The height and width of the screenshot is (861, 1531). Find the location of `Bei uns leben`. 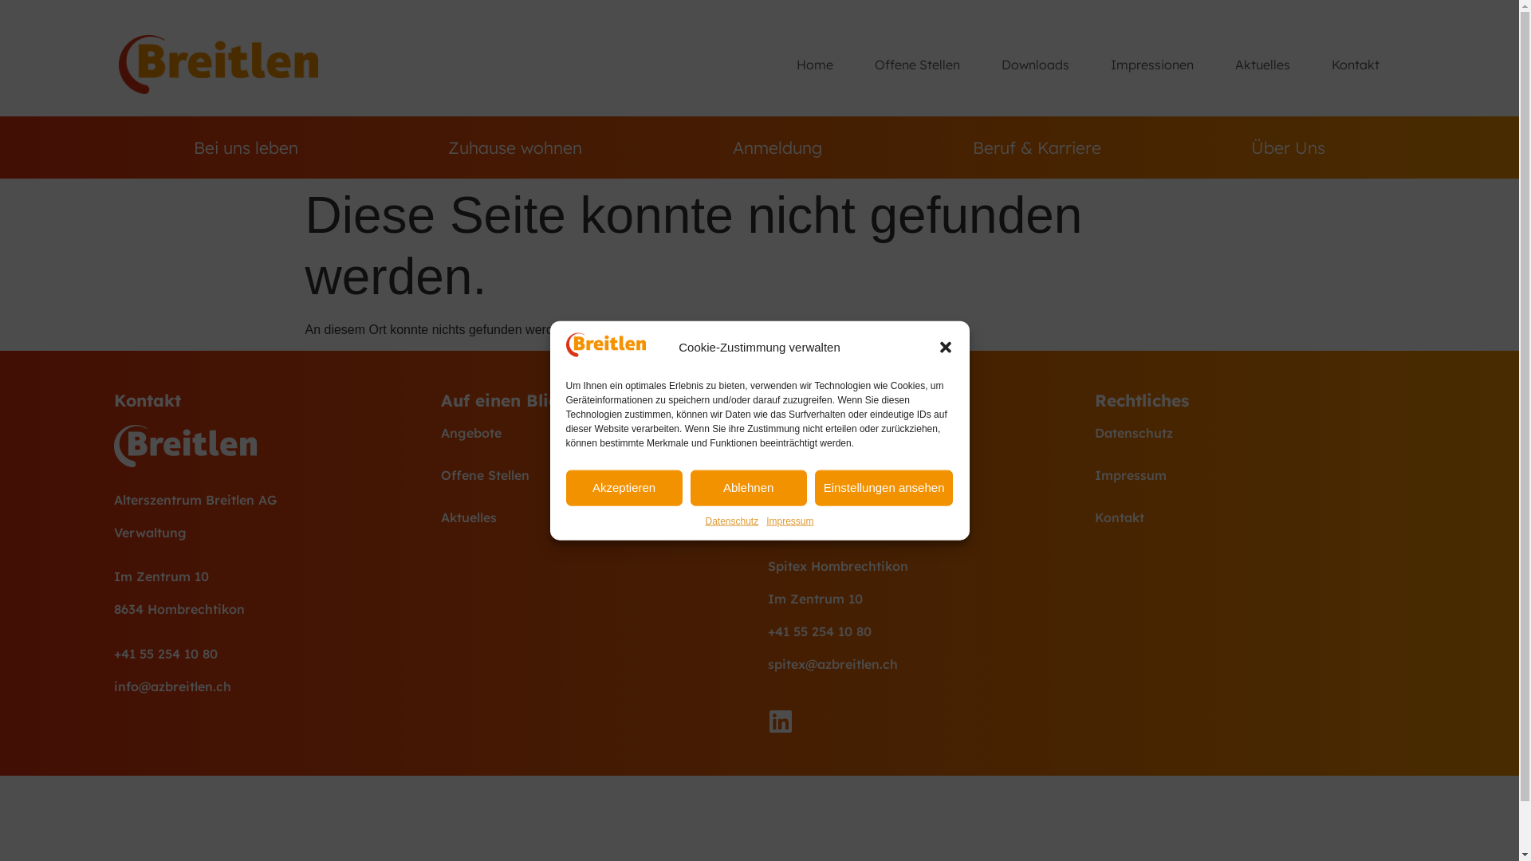

Bei uns leben is located at coordinates (246, 147).